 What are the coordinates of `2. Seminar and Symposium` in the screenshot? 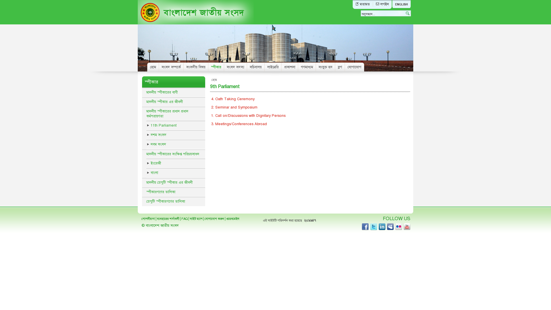 It's located at (249, 107).